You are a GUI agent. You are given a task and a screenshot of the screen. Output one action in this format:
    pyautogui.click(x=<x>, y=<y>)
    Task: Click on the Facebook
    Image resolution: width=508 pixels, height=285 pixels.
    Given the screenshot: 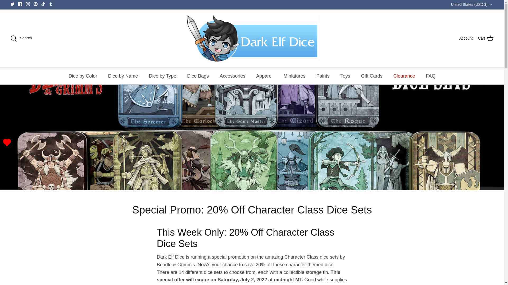 What is the action you would take?
    pyautogui.click(x=20, y=4)
    